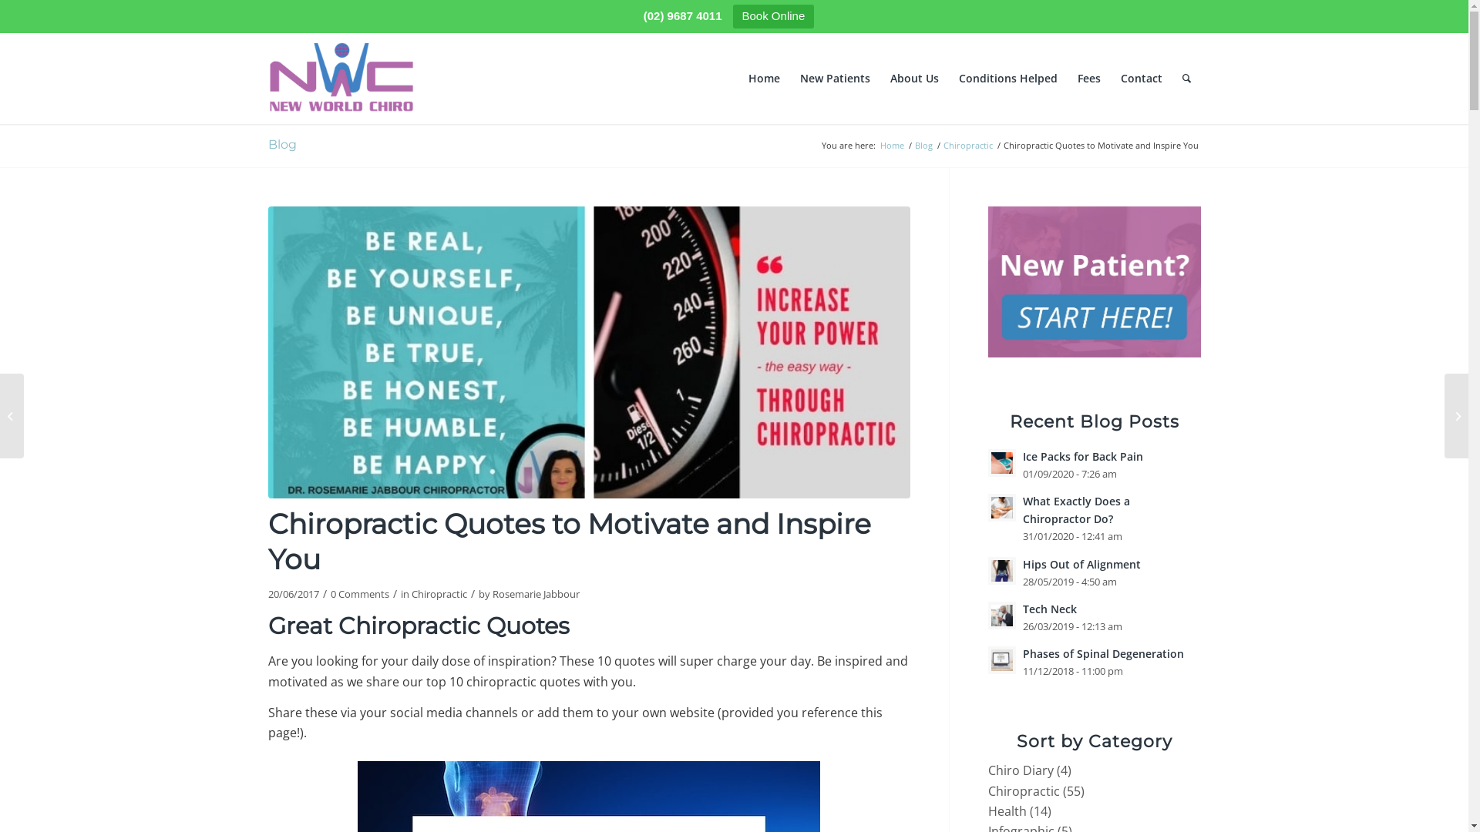 Image resolution: width=1480 pixels, height=832 pixels. Describe the element at coordinates (1104, 653) in the screenshot. I see `Phases of Spinal Degeneration` at that location.